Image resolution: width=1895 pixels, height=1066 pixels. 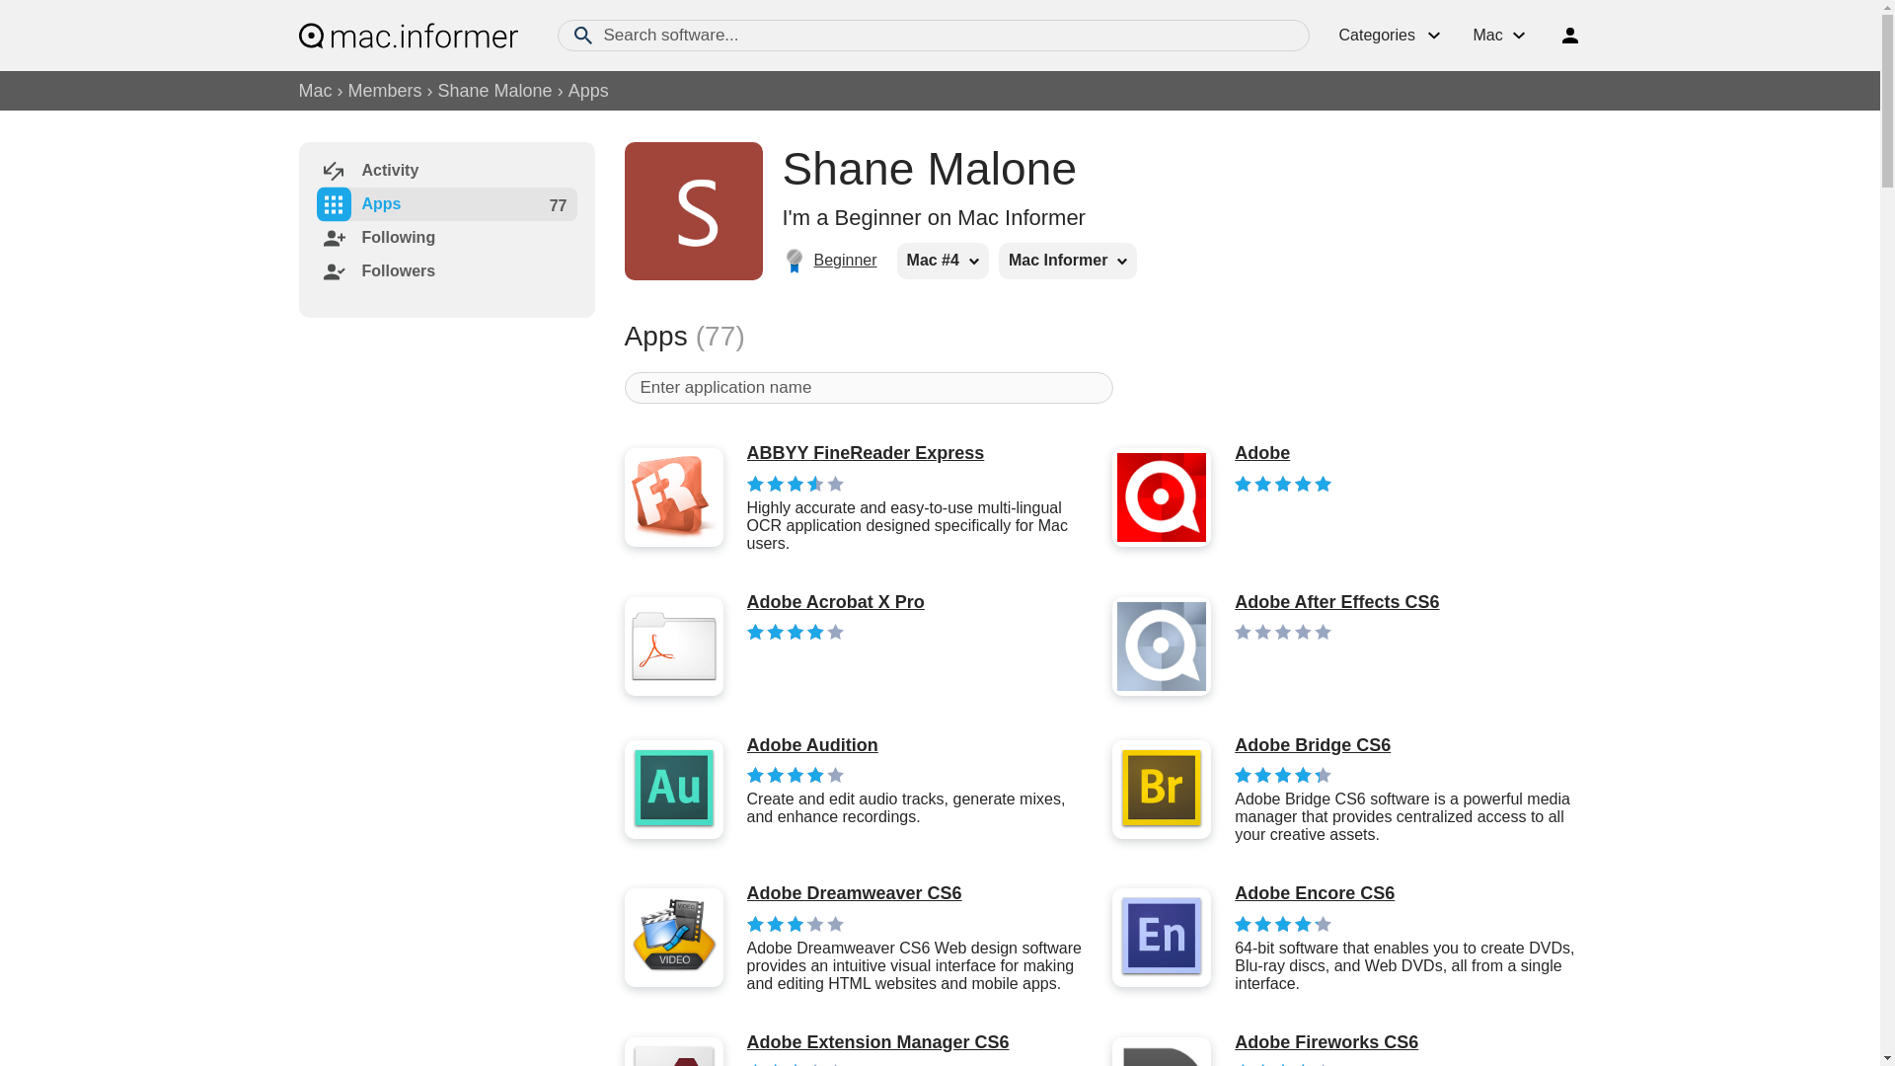 I want to click on Following, so click(x=375, y=237).